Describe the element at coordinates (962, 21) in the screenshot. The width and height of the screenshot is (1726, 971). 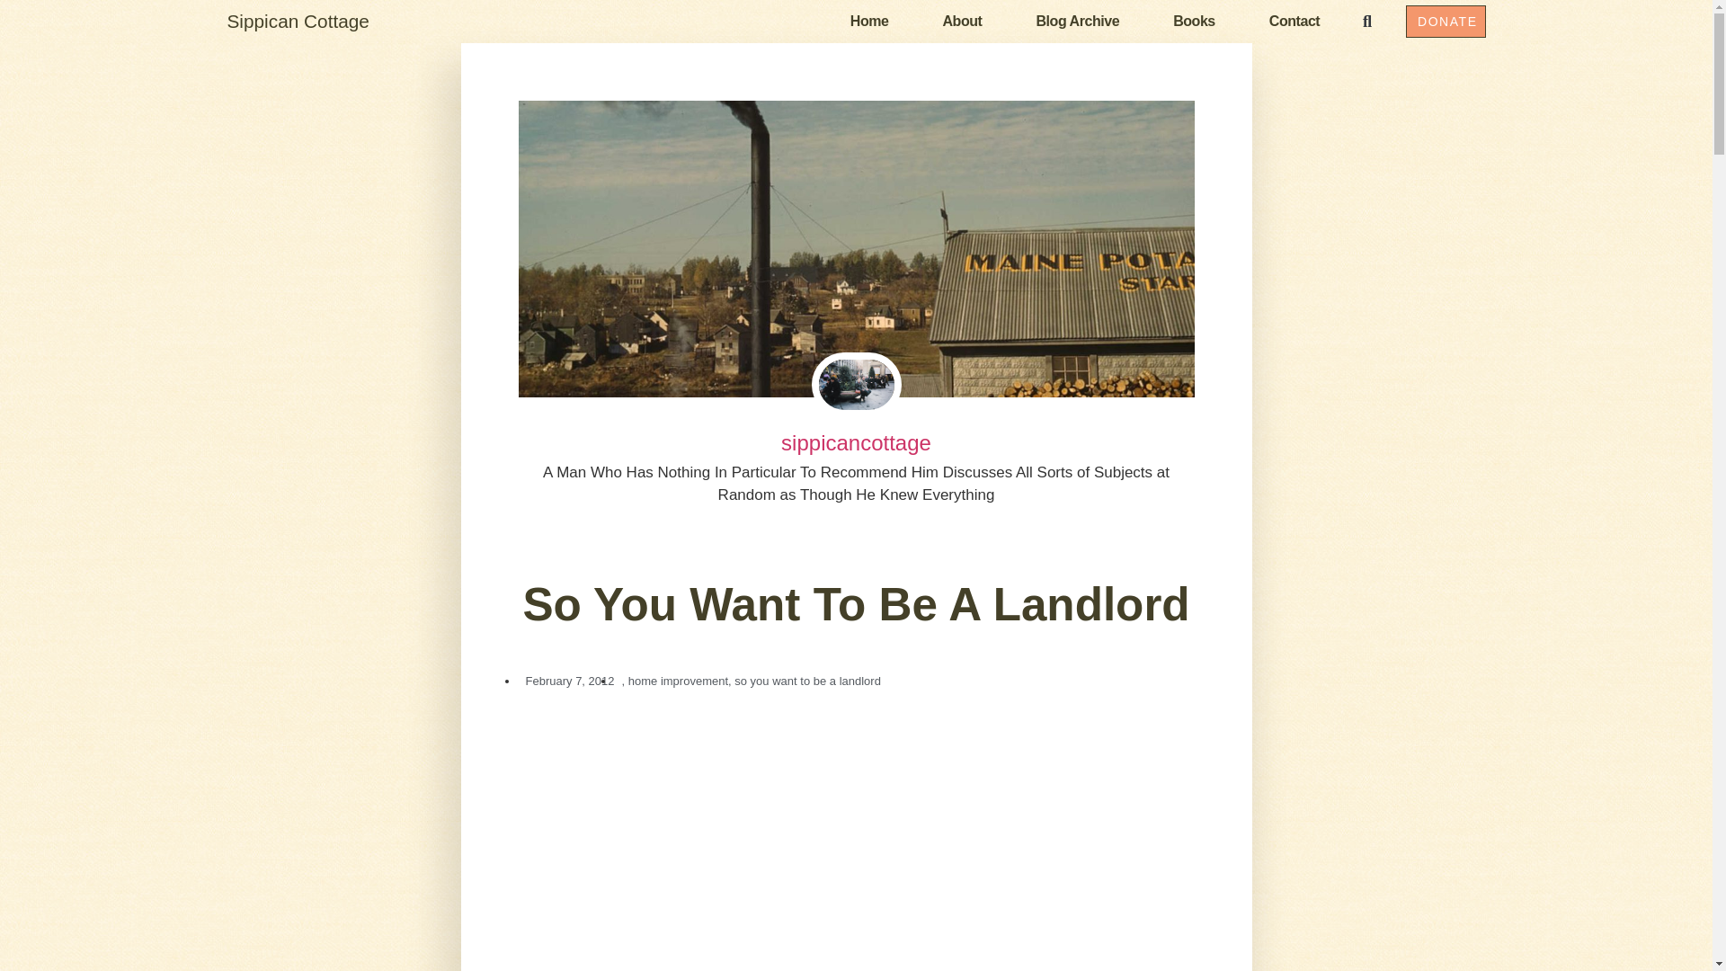
I see `About` at that location.